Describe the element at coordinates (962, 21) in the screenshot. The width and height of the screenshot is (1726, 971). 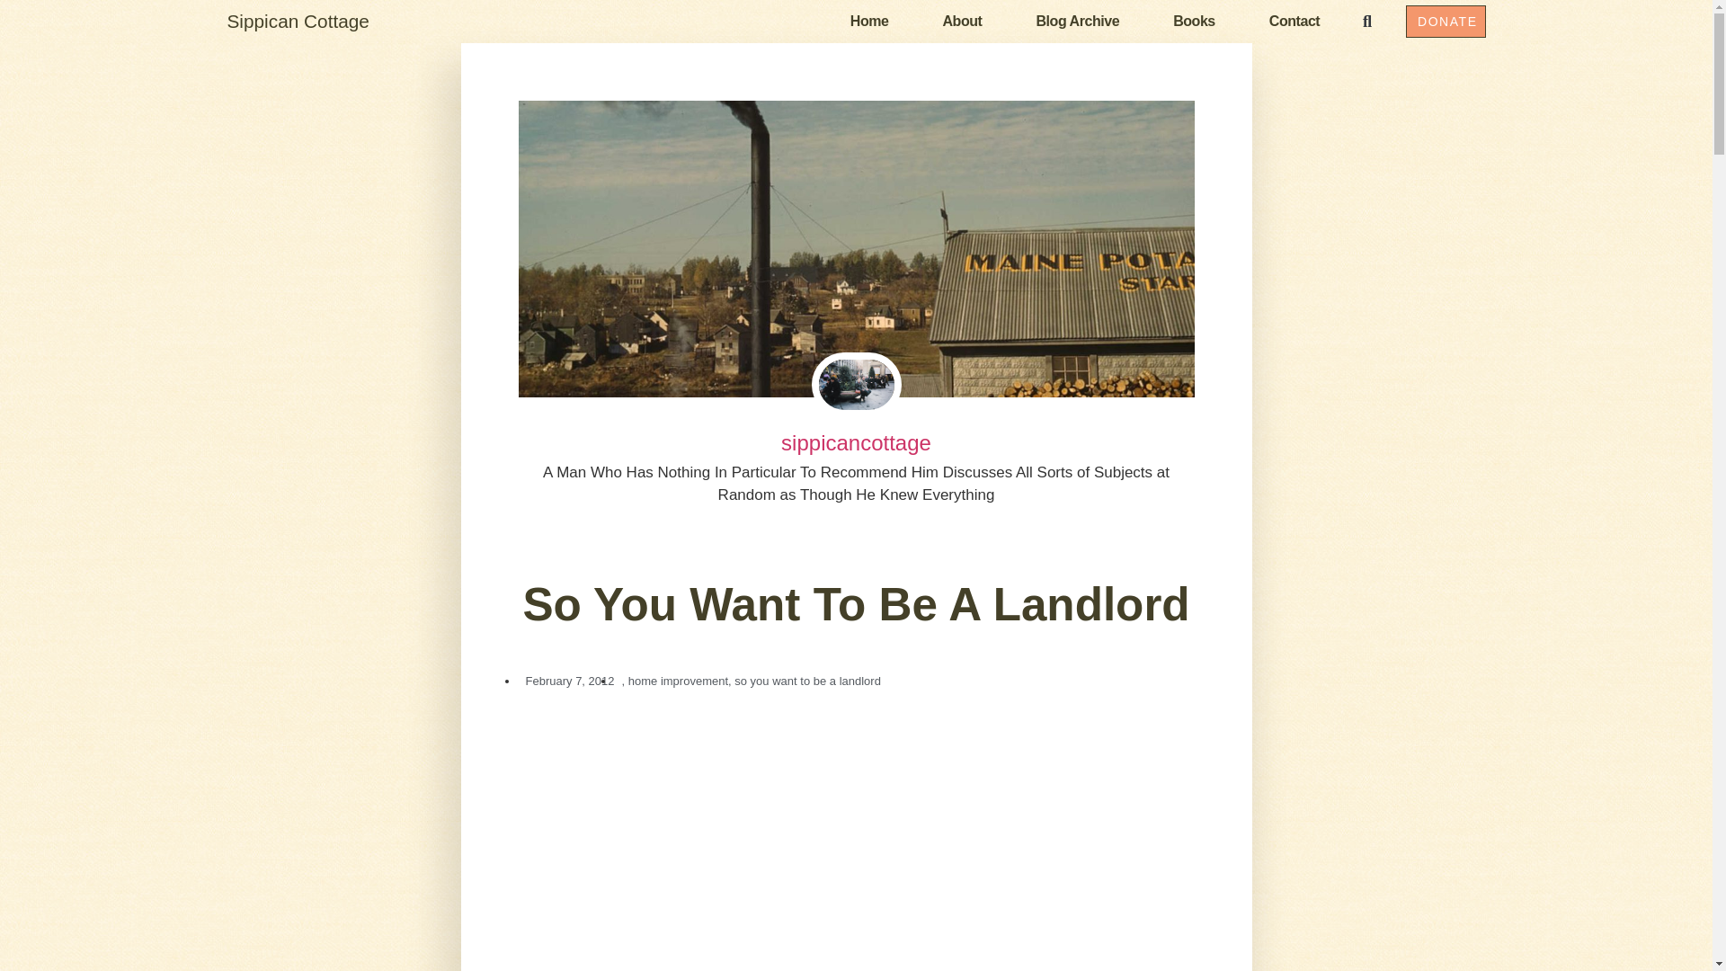
I see `About` at that location.